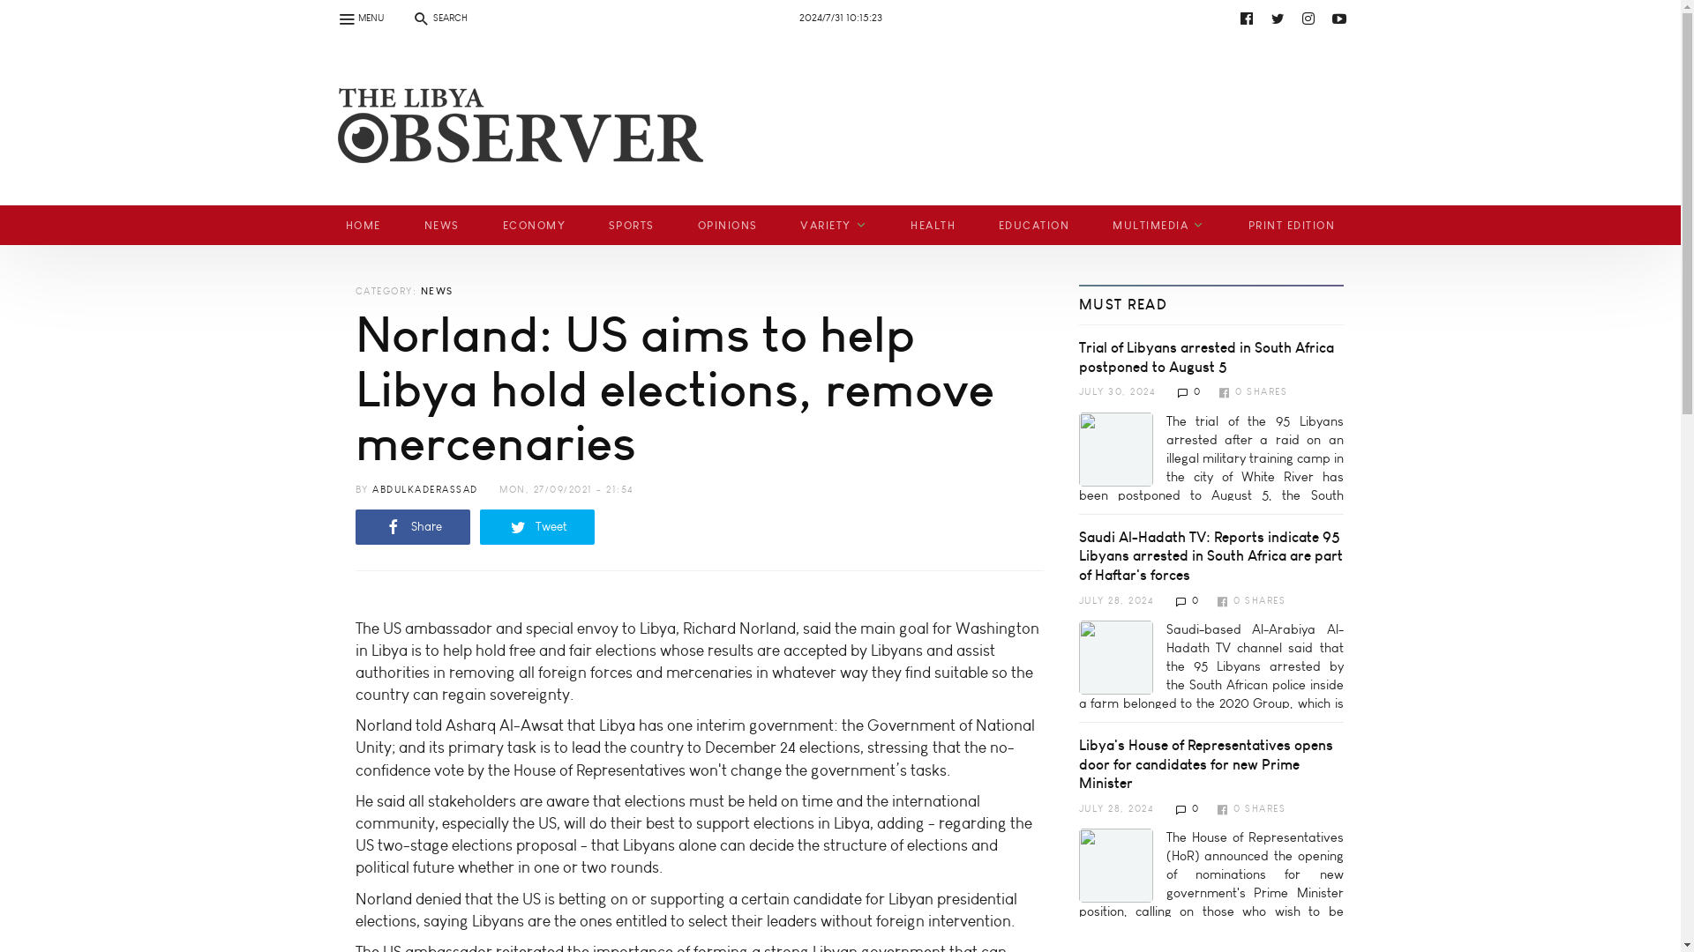 The image size is (1694, 952). Describe the element at coordinates (727, 225) in the screenshot. I see `OPINIONS` at that location.